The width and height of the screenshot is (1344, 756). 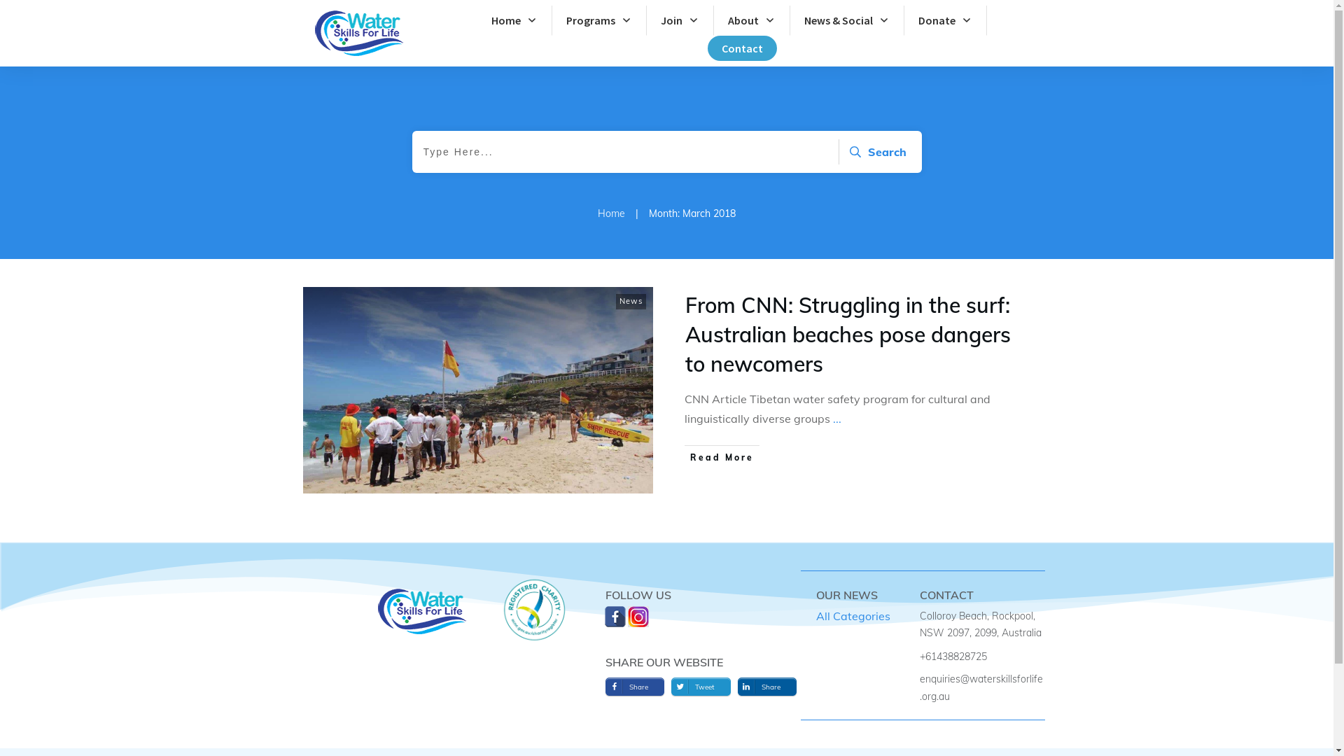 What do you see at coordinates (837, 419) in the screenshot?
I see `...` at bounding box center [837, 419].